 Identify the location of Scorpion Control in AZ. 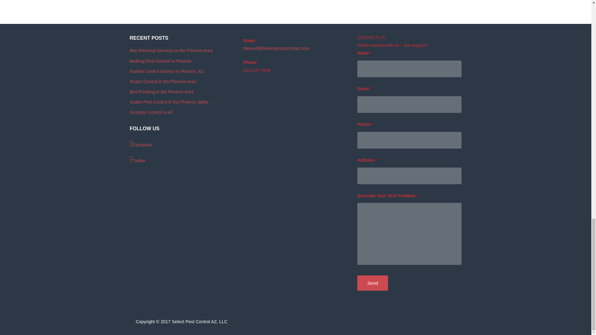
(151, 112).